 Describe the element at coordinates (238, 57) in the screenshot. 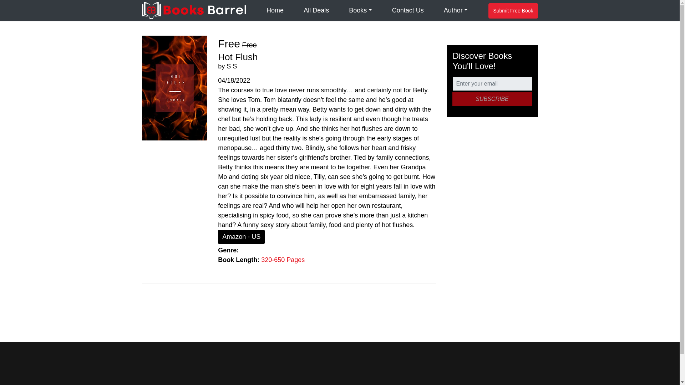

I see `Hot Flush` at that location.